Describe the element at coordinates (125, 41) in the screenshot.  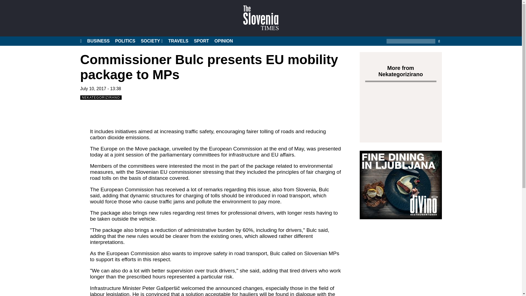
I see `POLITICS` at that location.